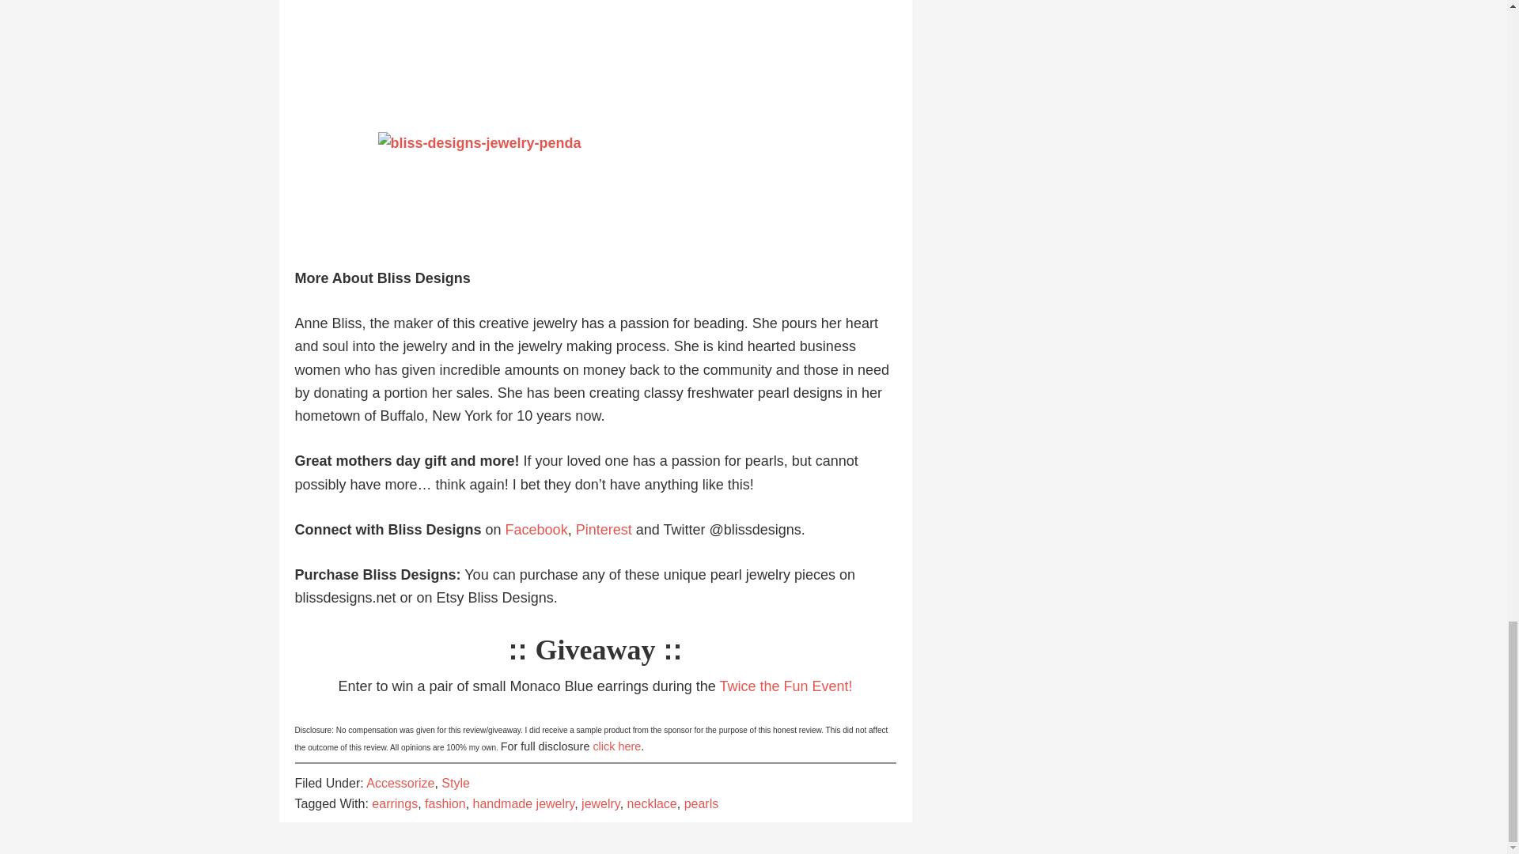  I want to click on jewelry by anne bliss designs, so click(595, 55).